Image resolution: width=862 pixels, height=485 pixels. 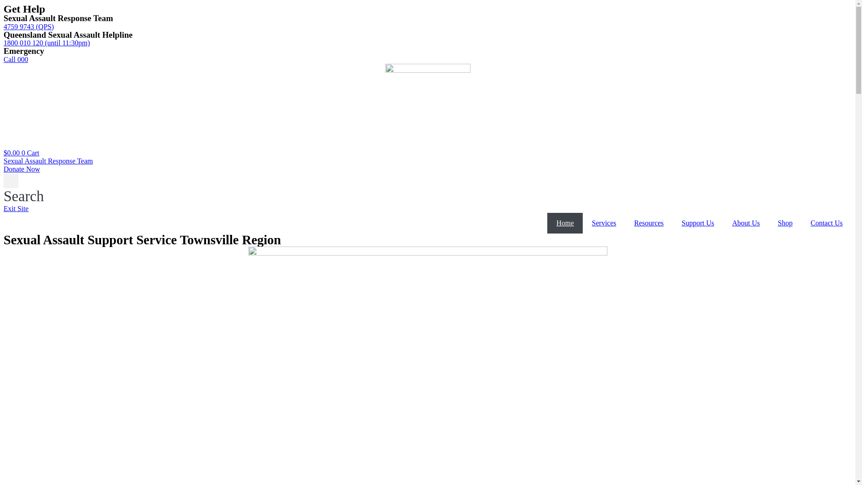 I want to click on $0.00 0 Cart, so click(x=22, y=153).